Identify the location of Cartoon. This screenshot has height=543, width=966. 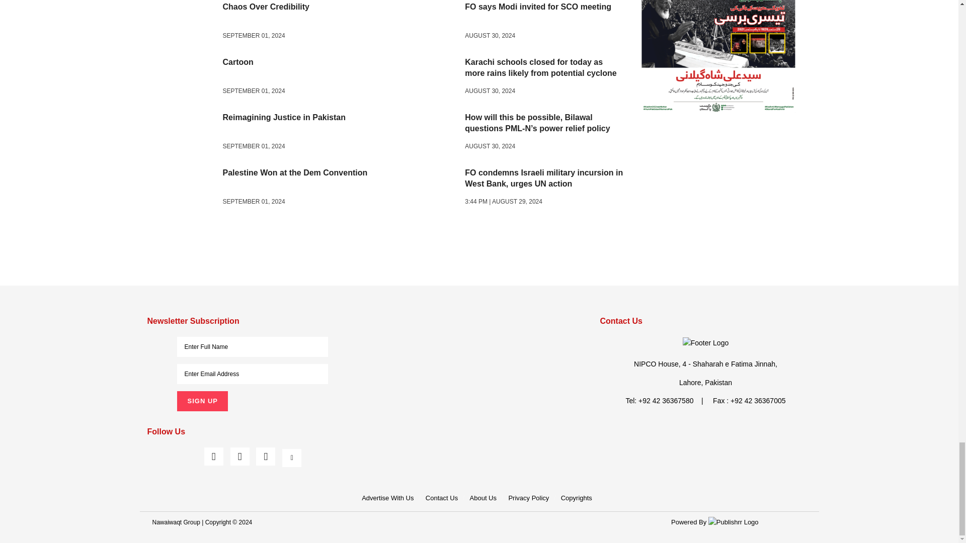
(185, 77).